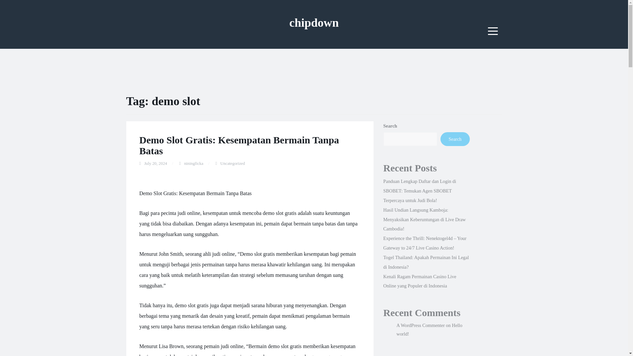 This screenshot has width=633, height=356. Describe the element at coordinates (455, 139) in the screenshot. I see `Search` at that location.